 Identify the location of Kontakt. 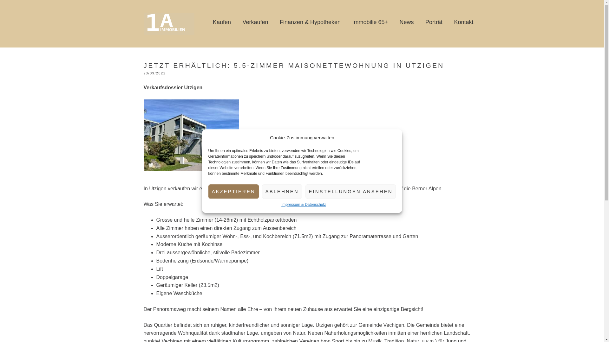
(464, 22).